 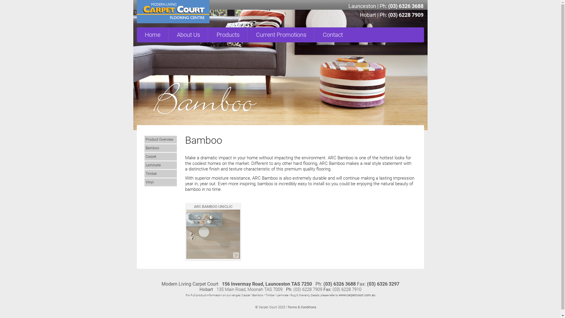 What do you see at coordinates (160, 174) in the screenshot?
I see `Timber` at bounding box center [160, 174].